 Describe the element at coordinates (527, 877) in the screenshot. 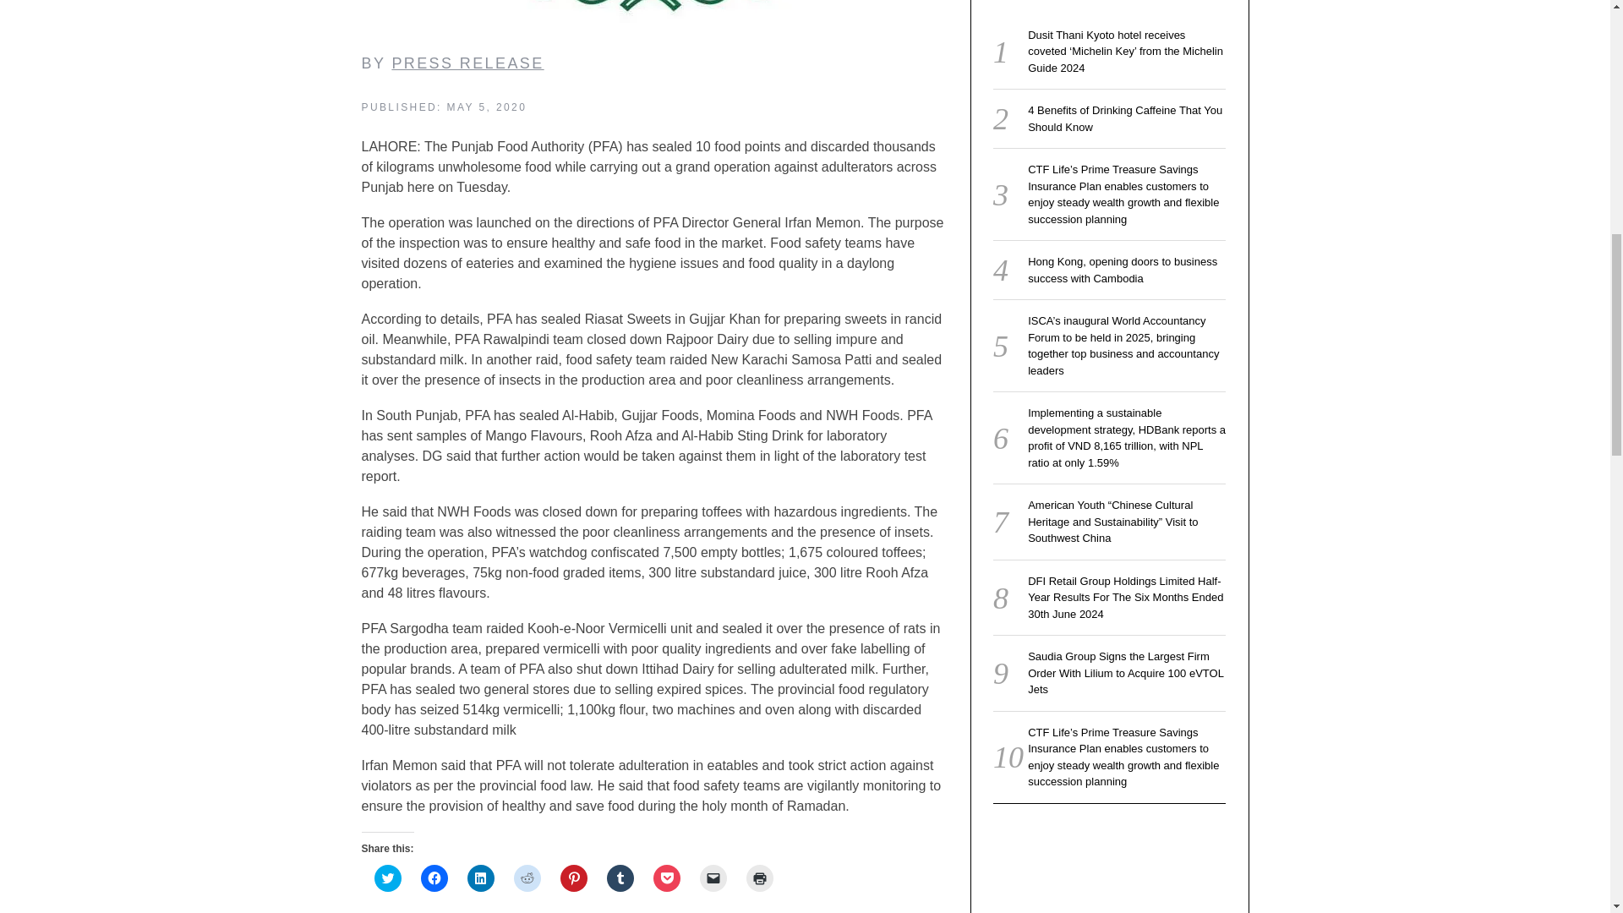

I see `Click to share on Reddit` at that location.